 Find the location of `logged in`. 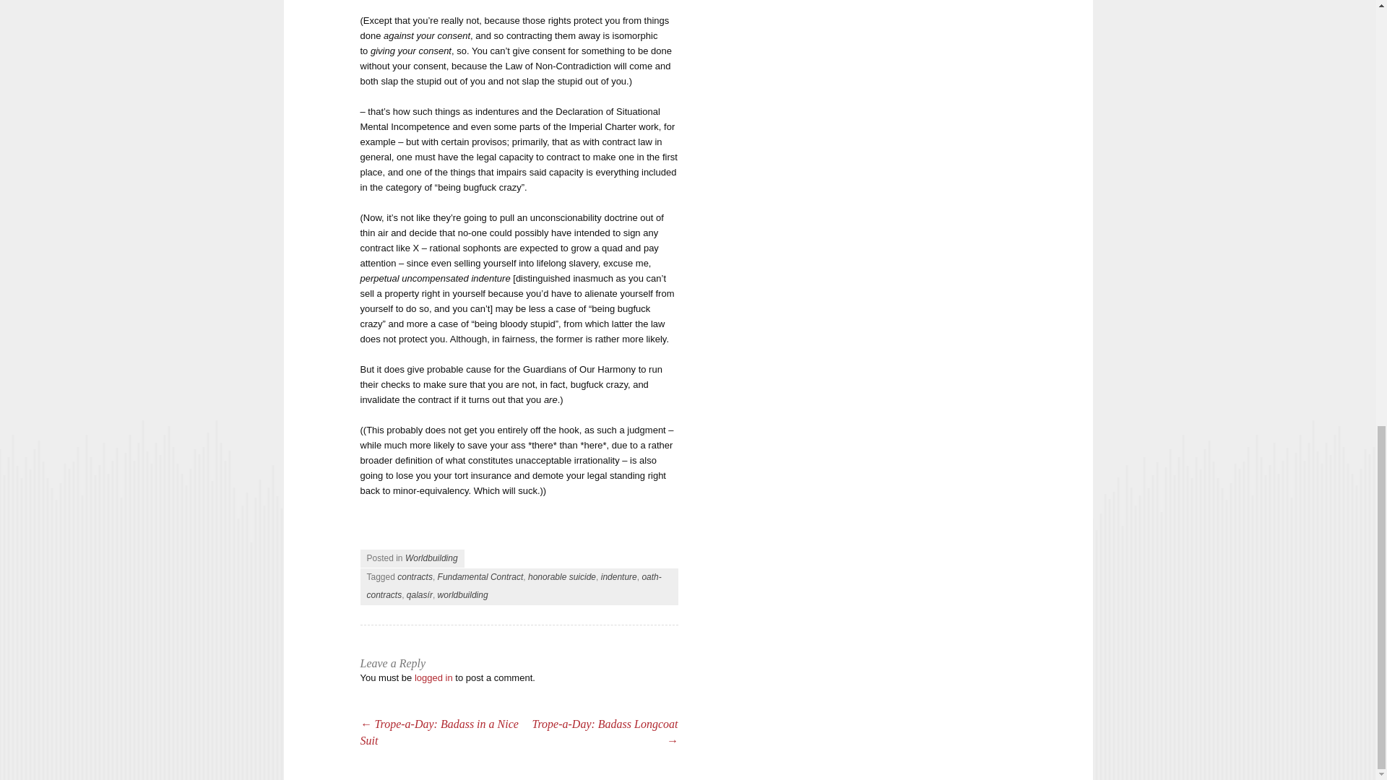

logged in is located at coordinates (433, 677).